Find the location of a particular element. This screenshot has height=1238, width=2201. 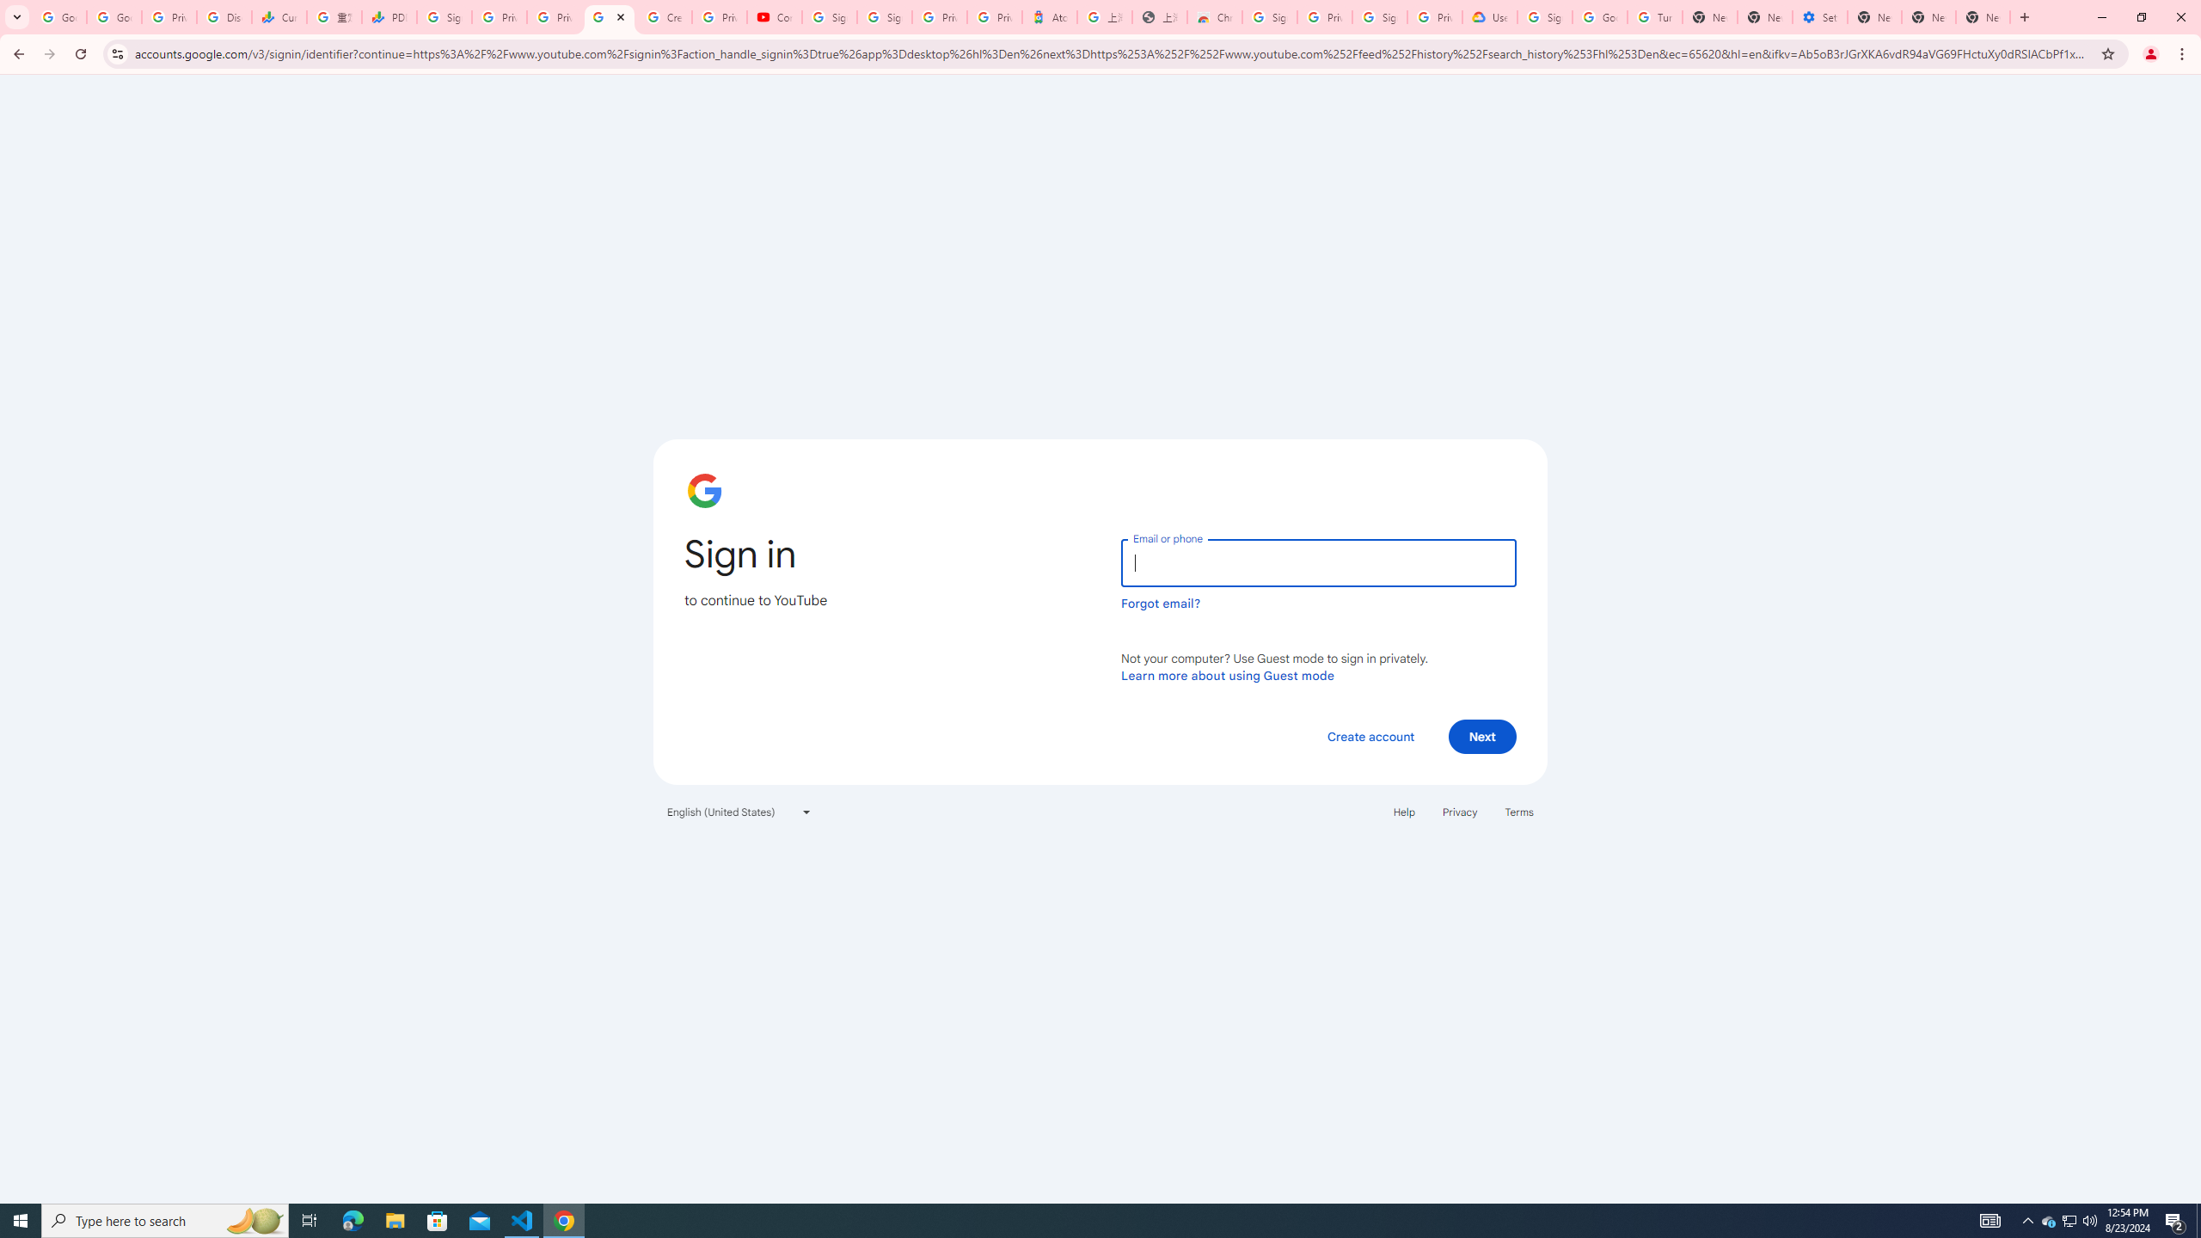

Content Creator Programs & Opportunities - YouTube Creators is located at coordinates (775, 17).